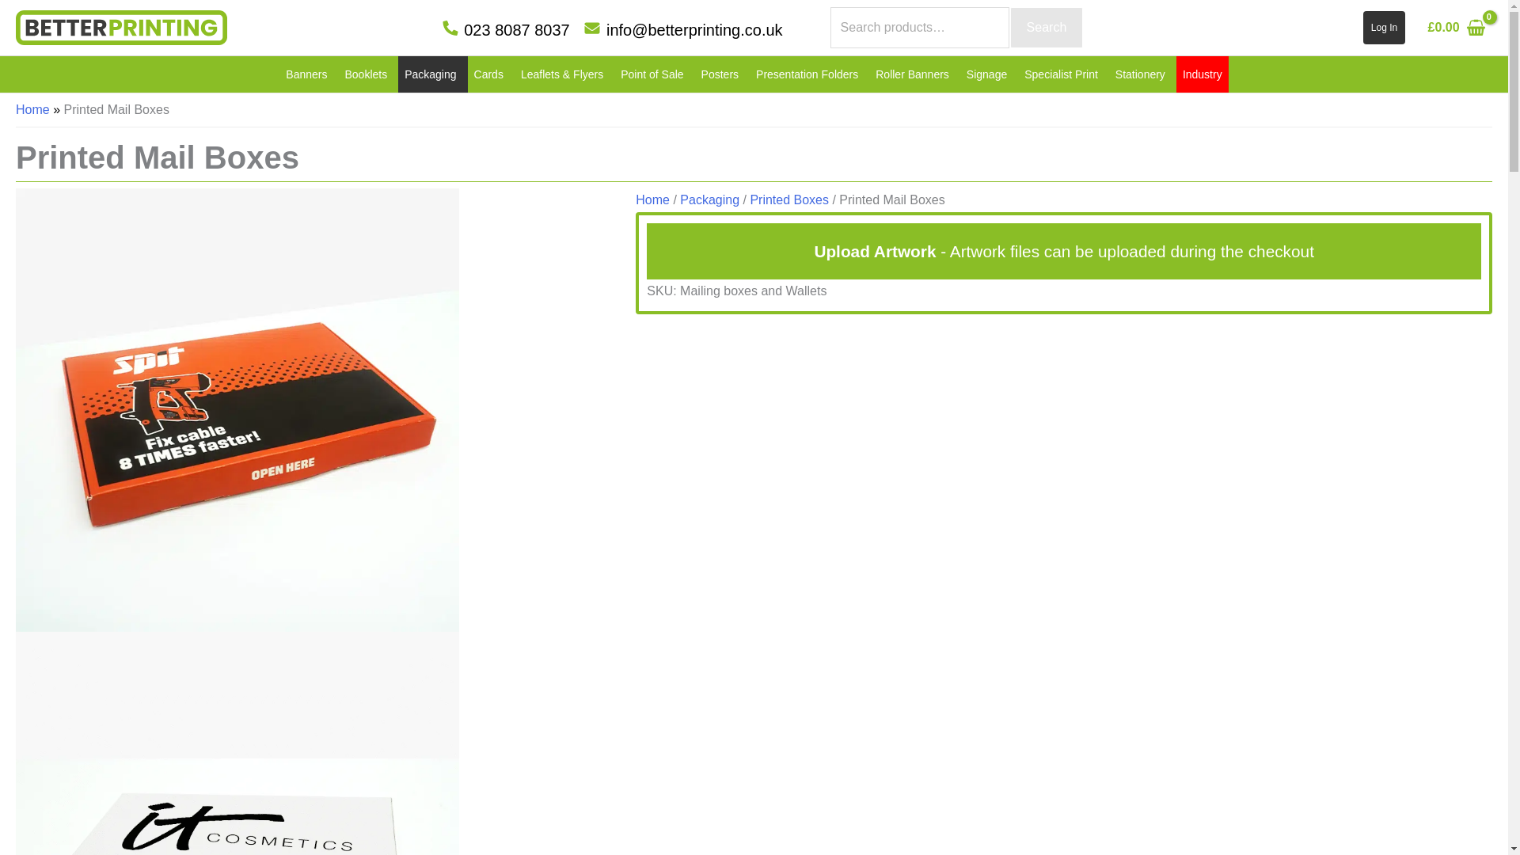 The image size is (1520, 855). Describe the element at coordinates (505, 30) in the screenshot. I see `023 8087 8037` at that location.